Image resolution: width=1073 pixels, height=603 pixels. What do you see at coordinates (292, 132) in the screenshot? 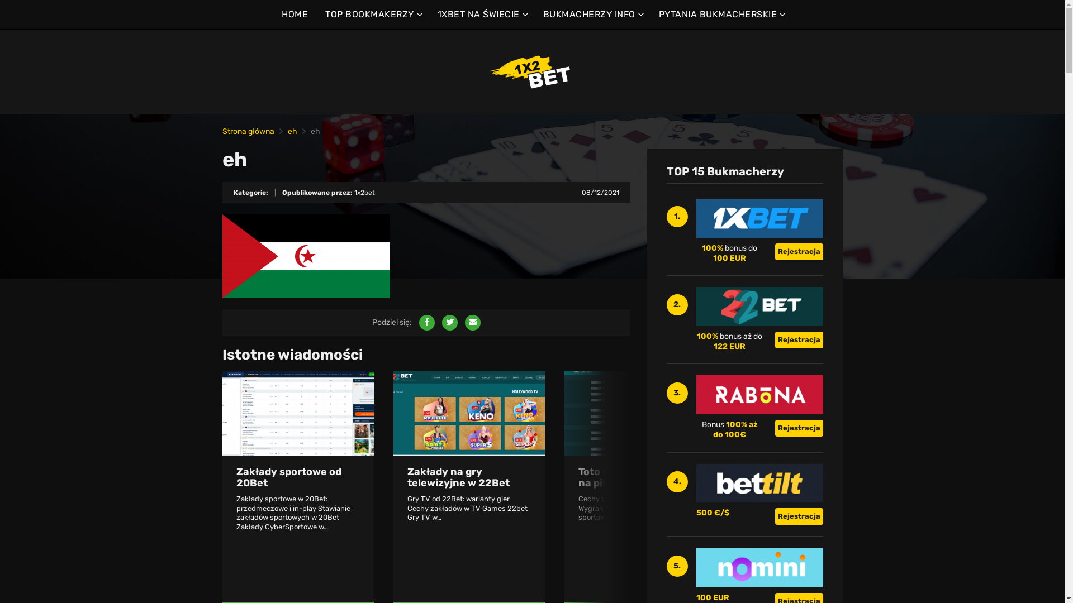
I see `eh` at bounding box center [292, 132].